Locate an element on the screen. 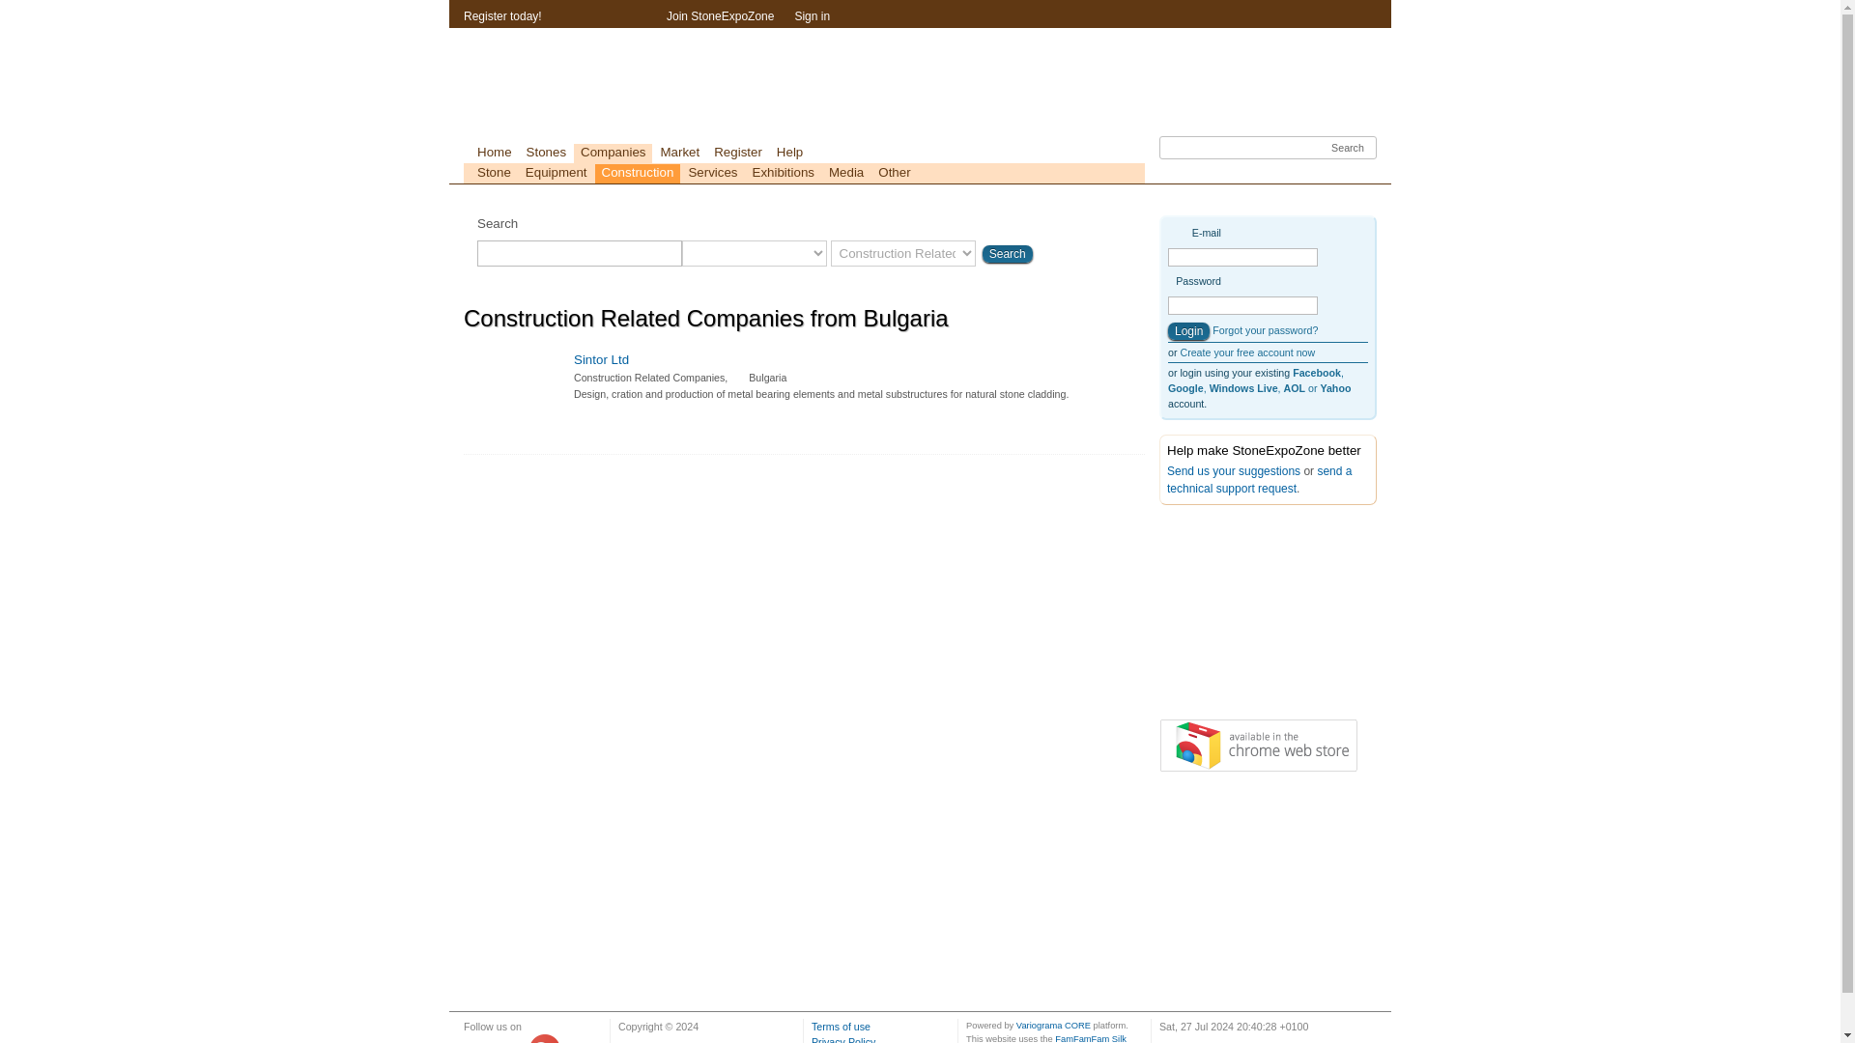 The height and width of the screenshot is (1043, 1855). Stone is located at coordinates (494, 174).